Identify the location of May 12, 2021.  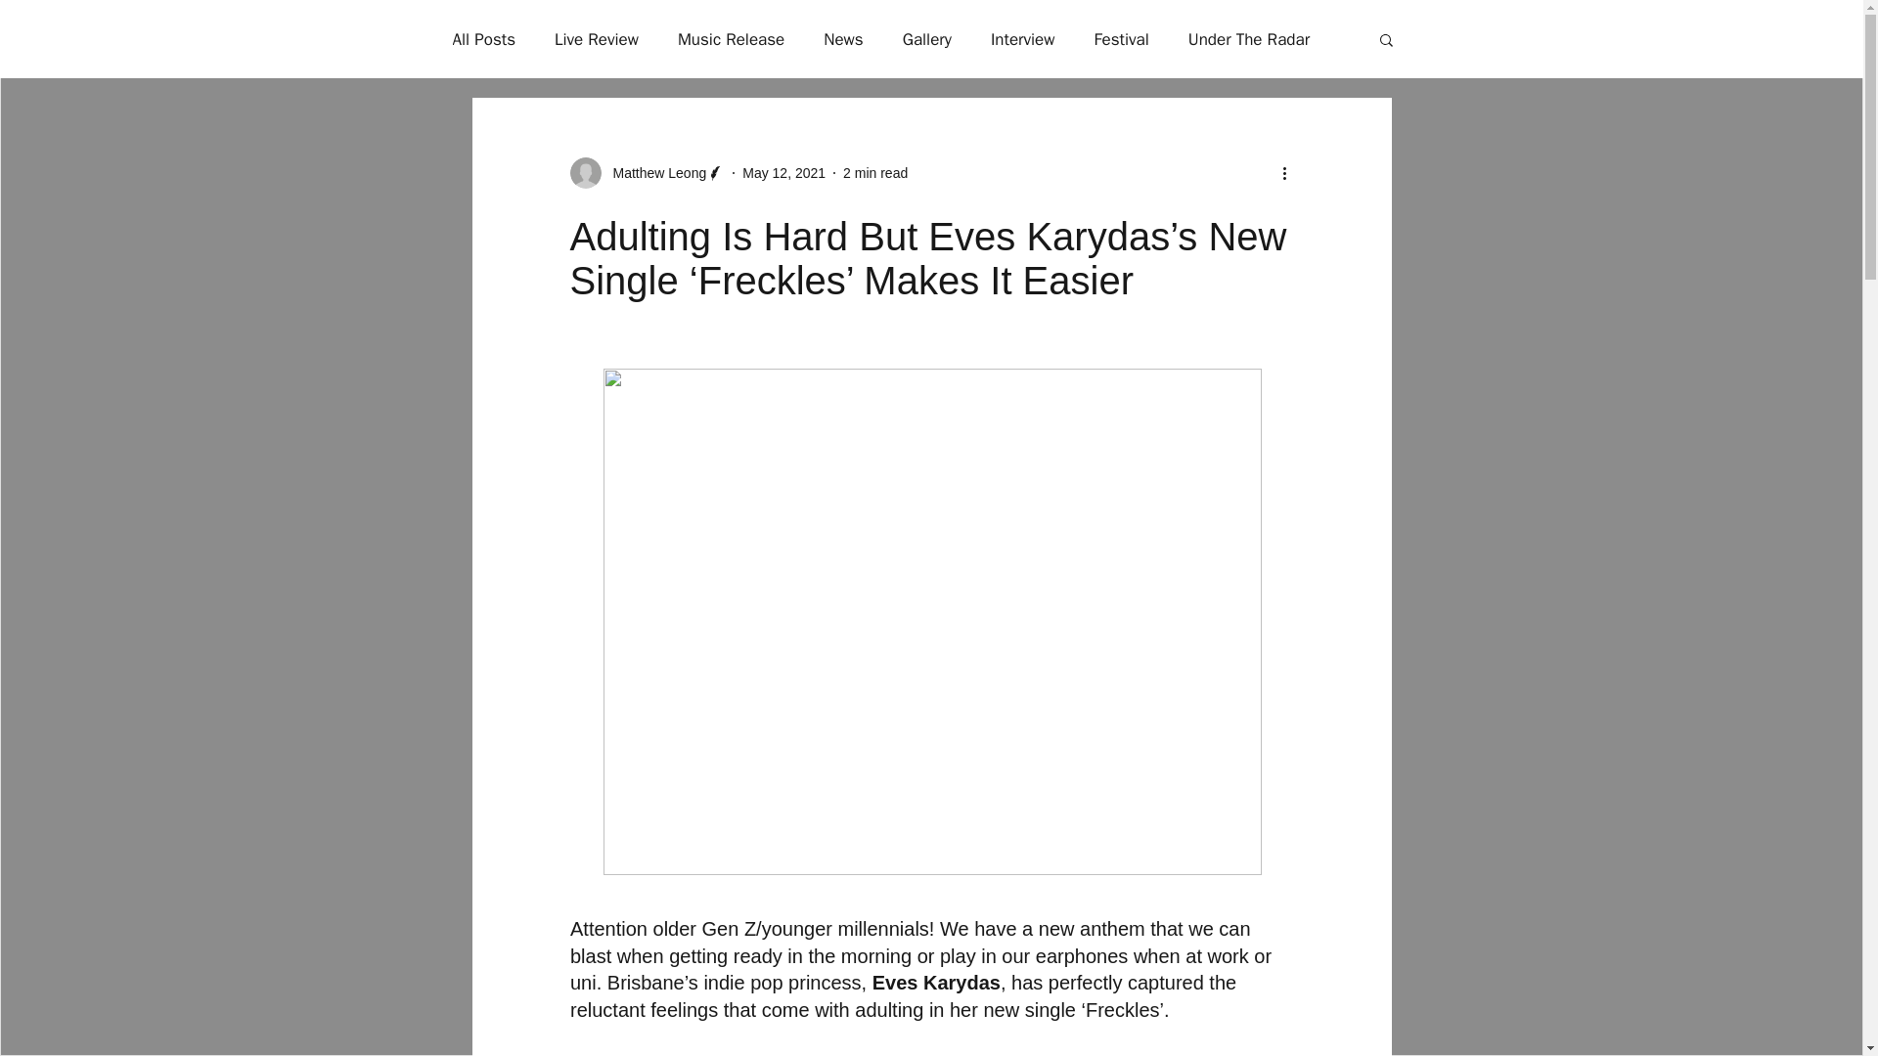
(783, 172).